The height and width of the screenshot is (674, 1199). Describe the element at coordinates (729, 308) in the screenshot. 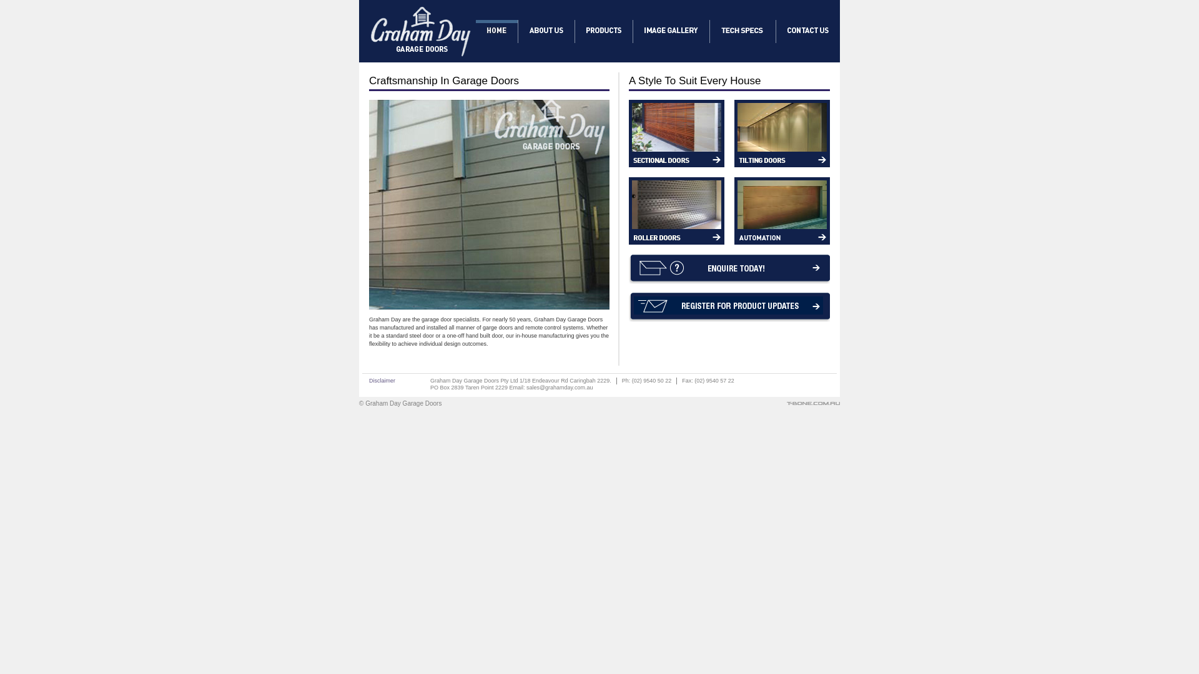

I see `Signup to Our eNewsletter Today!` at that location.